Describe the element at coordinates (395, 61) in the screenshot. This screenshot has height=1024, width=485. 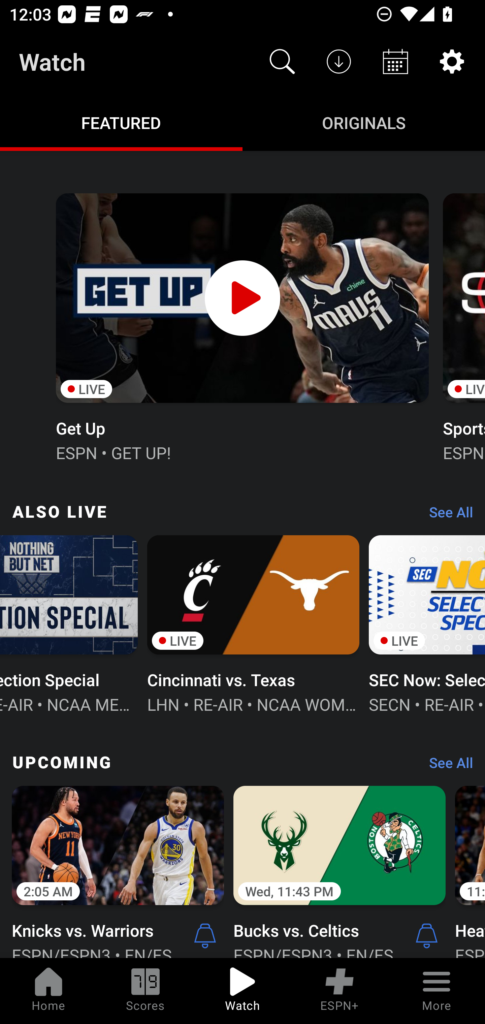
I see `Schedule` at that location.